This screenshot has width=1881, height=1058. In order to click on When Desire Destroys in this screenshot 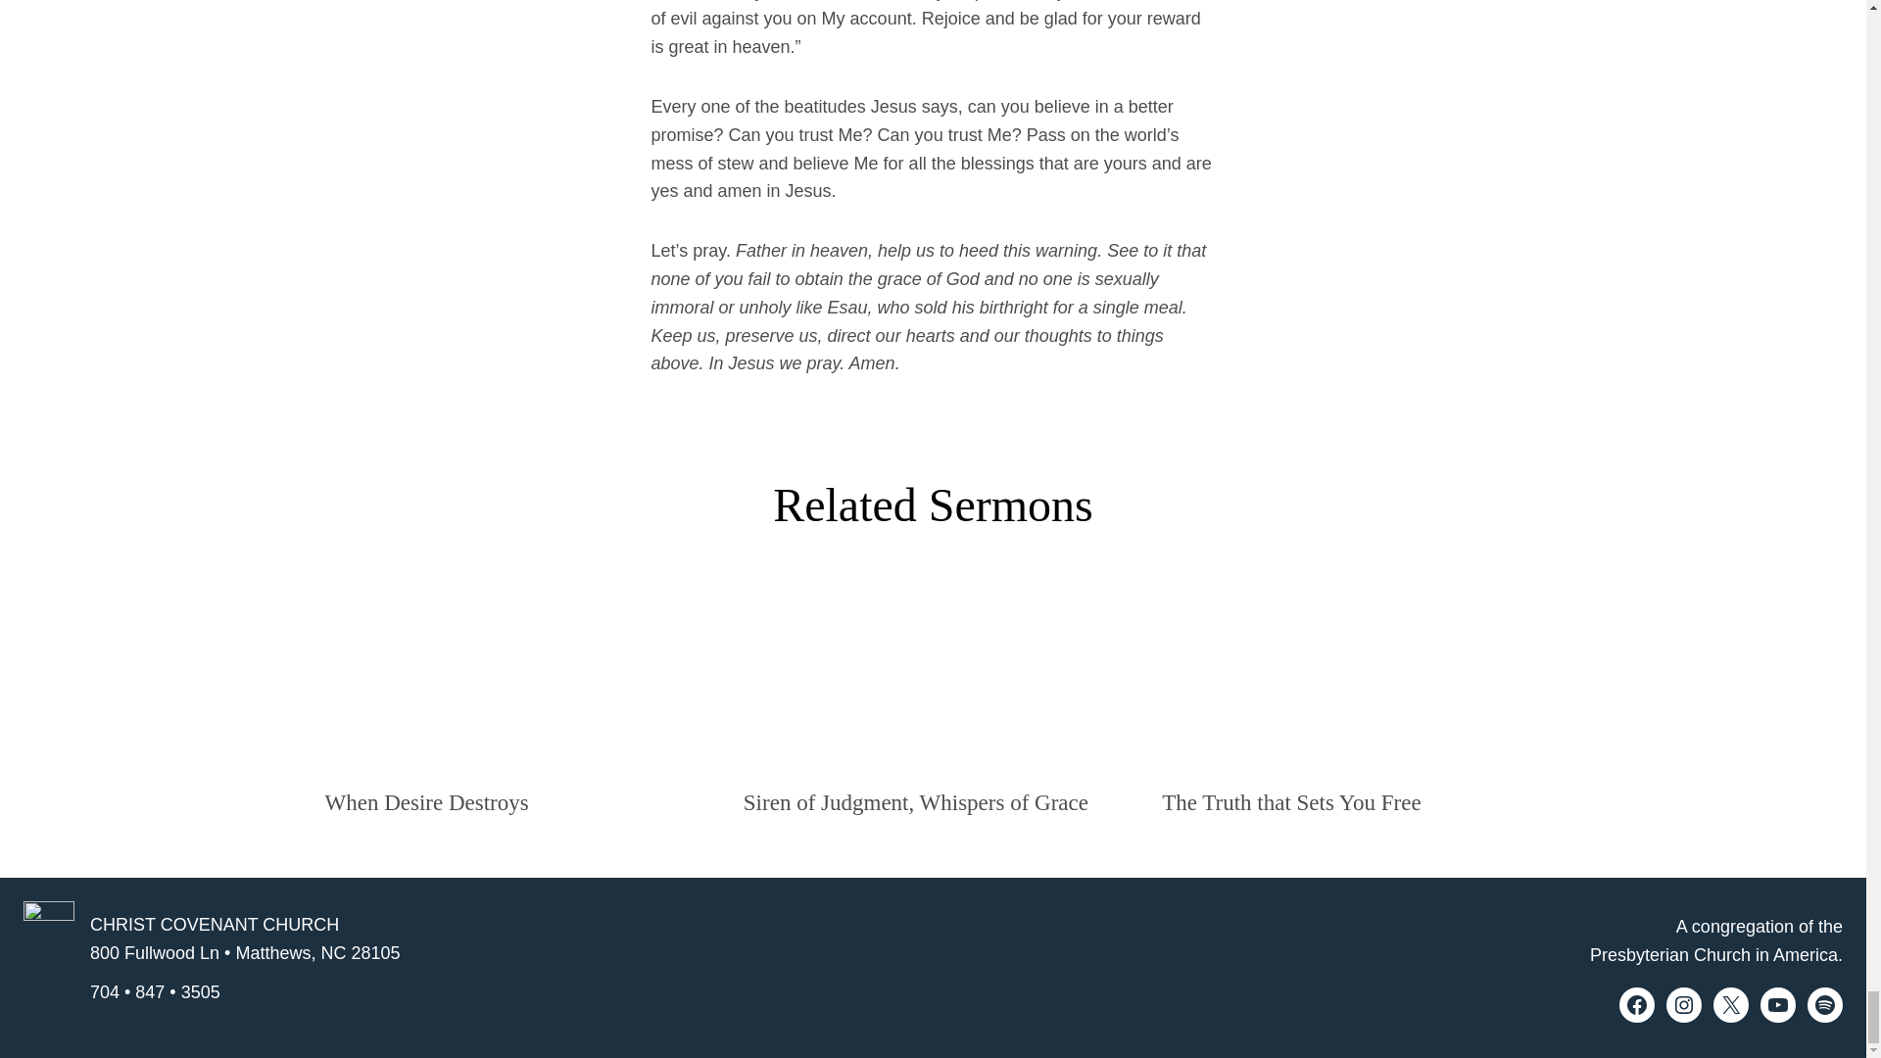, I will do `click(427, 801)`.